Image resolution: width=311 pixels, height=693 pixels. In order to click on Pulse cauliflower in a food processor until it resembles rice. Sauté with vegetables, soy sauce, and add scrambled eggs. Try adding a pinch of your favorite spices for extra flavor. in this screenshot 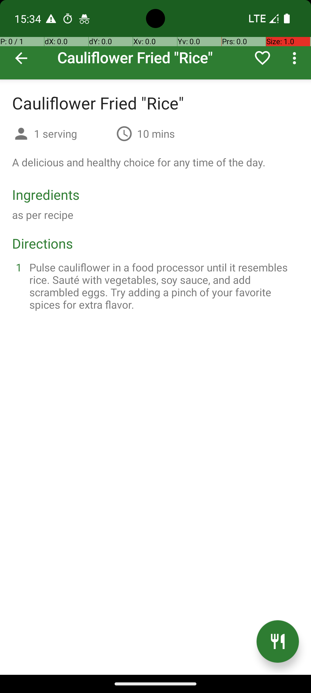, I will do `click(162, 286)`.